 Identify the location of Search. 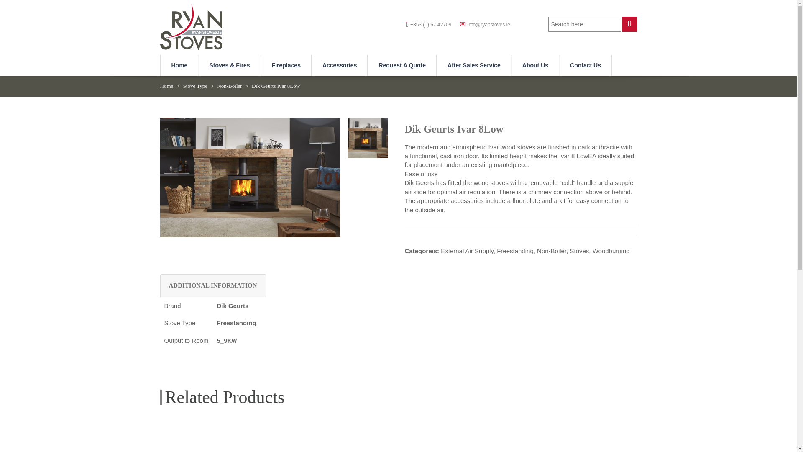
(629, 24).